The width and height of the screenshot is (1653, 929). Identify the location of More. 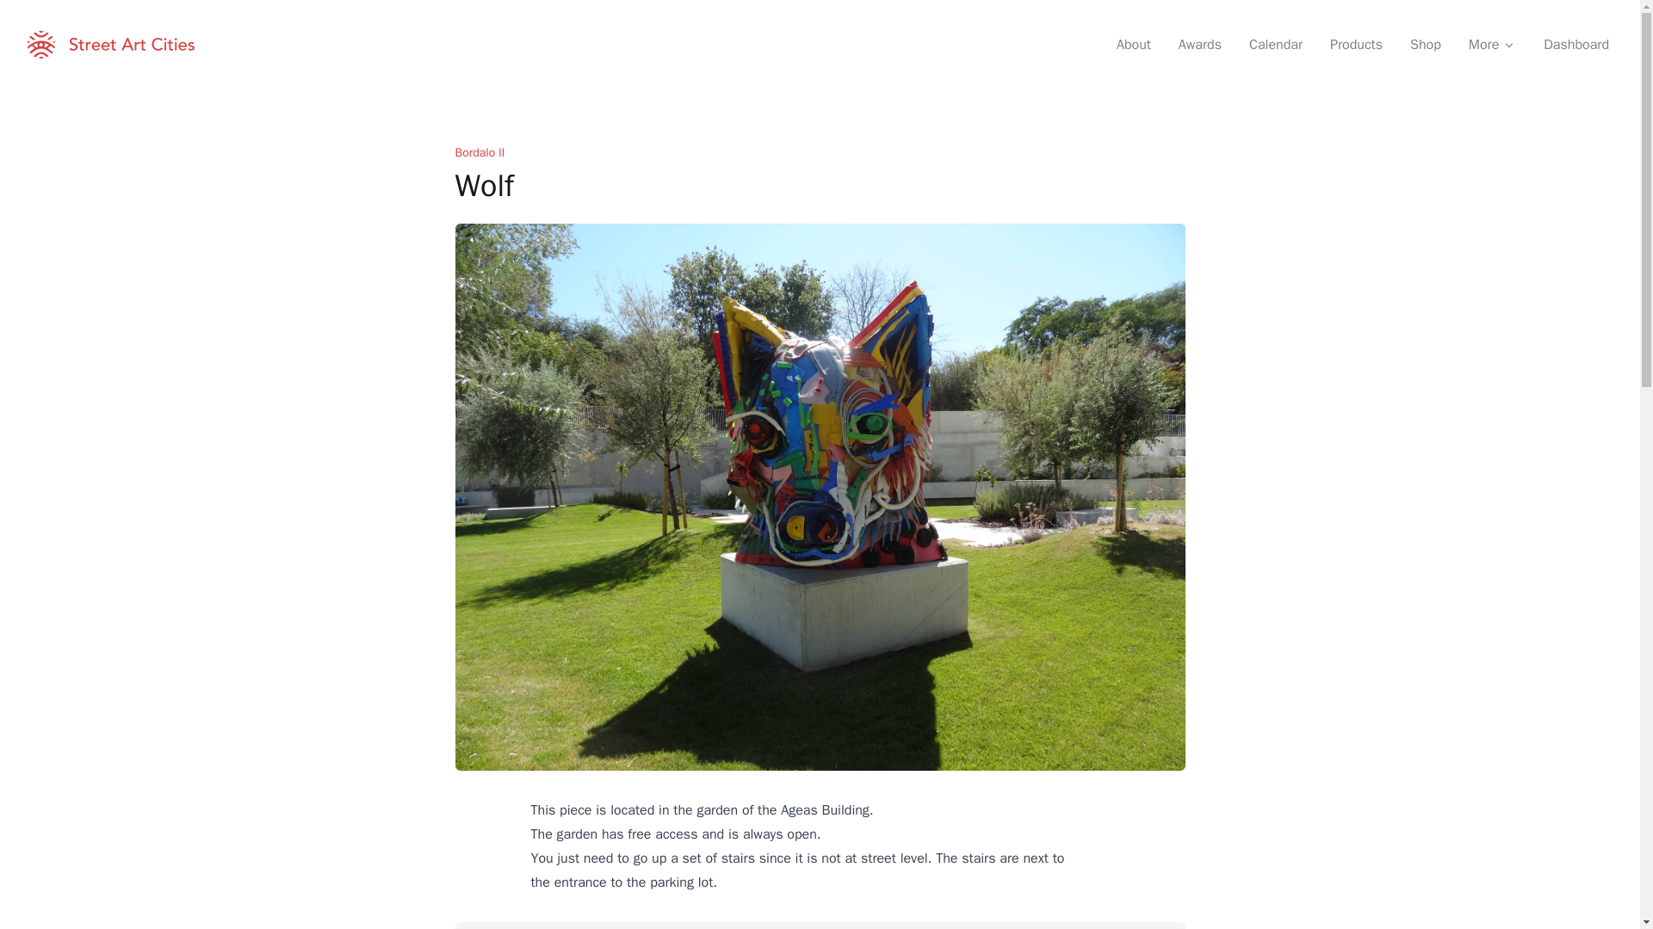
(1492, 45).